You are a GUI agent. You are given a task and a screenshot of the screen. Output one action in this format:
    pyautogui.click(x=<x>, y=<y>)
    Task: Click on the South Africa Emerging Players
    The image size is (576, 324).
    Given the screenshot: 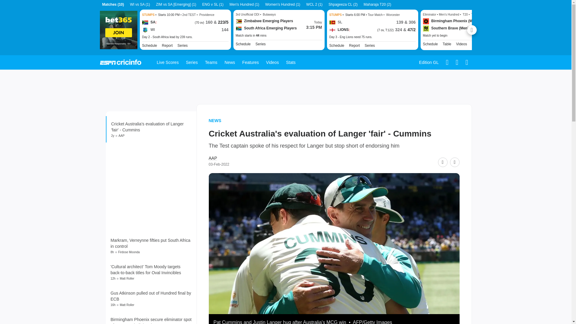 What is the action you would take?
    pyautogui.click(x=266, y=28)
    